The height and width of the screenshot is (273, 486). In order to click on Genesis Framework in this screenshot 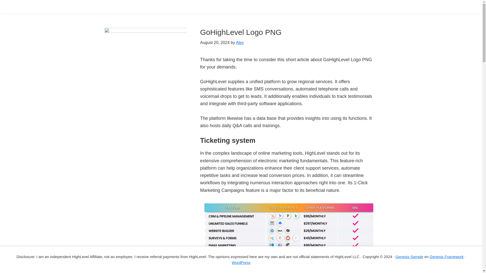, I will do `click(447, 256)`.